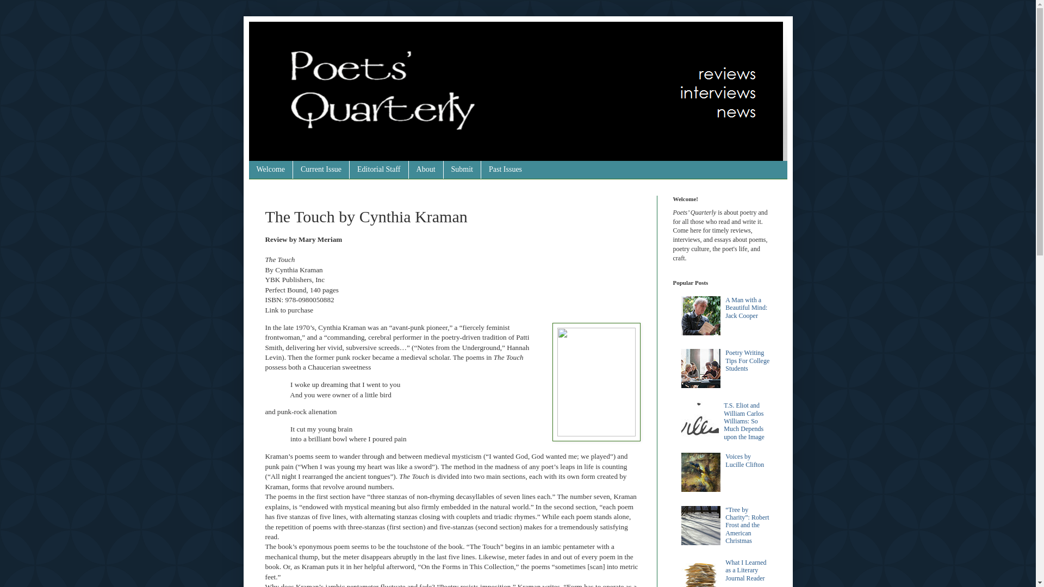  What do you see at coordinates (746, 571) in the screenshot?
I see `What I Learned as a Literary Journal Reader` at bounding box center [746, 571].